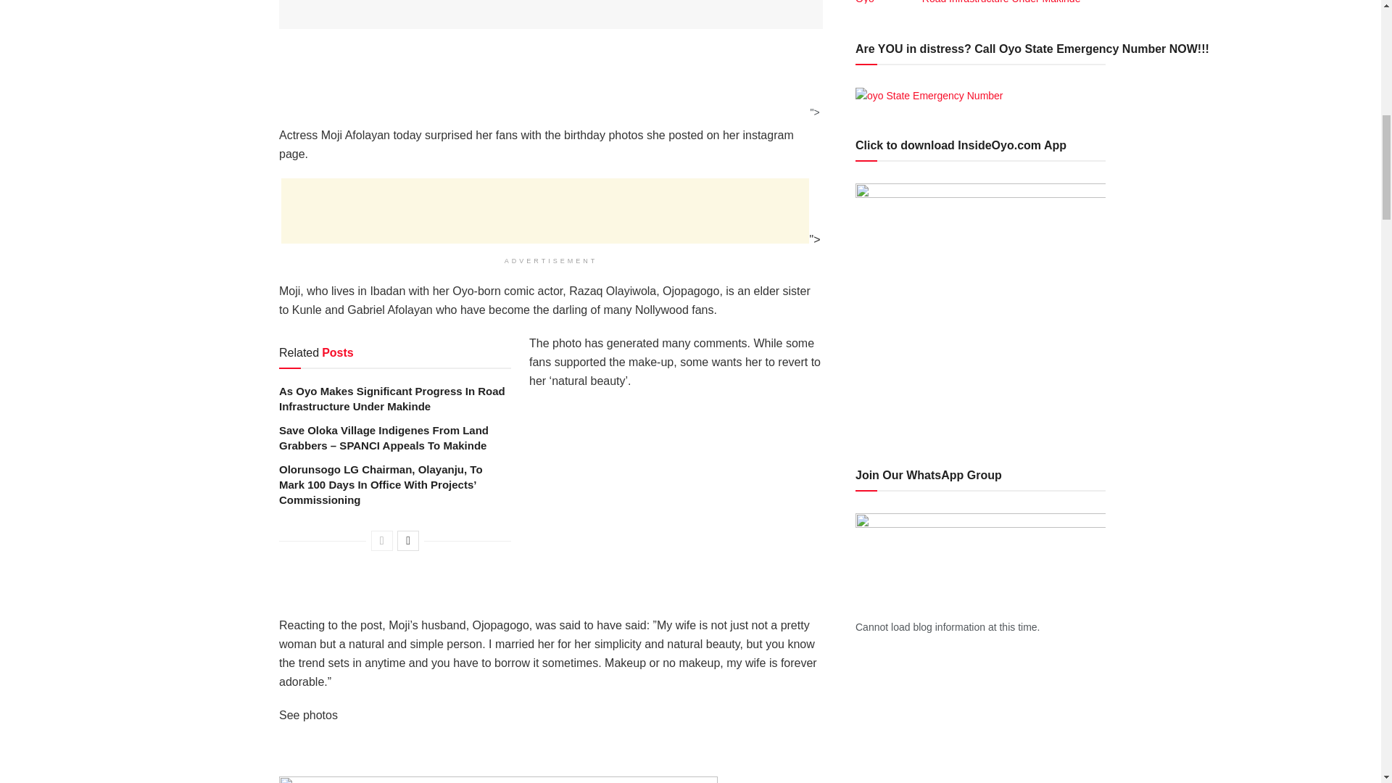 The image size is (1392, 783). What do you see at coordinates (929, 95) in the screenshot?
I see `Are YOU in distress? Call Oyo State Emergency Number NOW!!!` at bounding box center [929, 95].